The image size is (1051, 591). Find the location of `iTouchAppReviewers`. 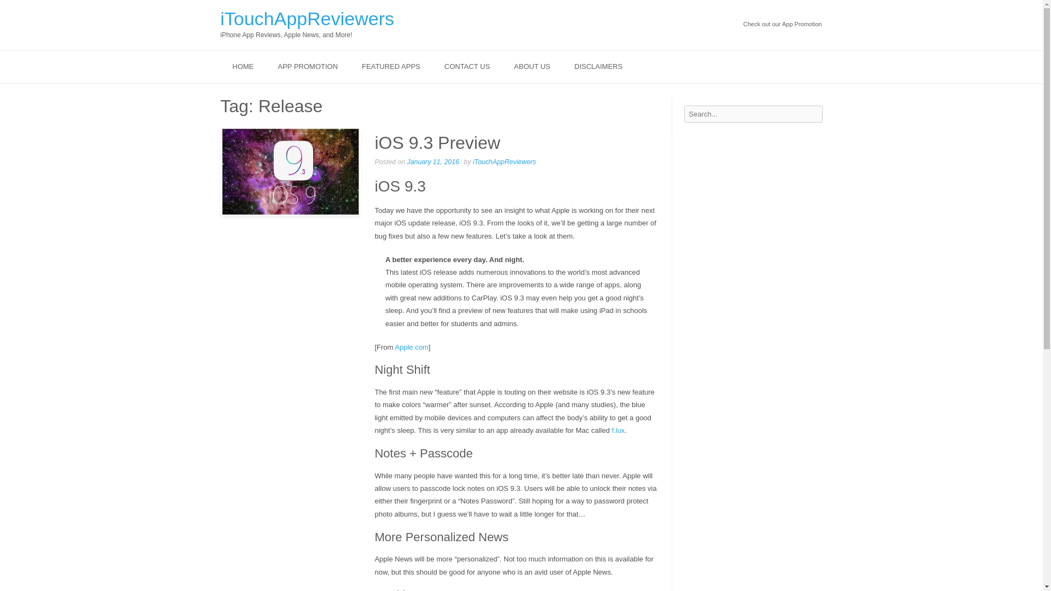

iTouchAppReviewers is located at coordinates (505, 162).